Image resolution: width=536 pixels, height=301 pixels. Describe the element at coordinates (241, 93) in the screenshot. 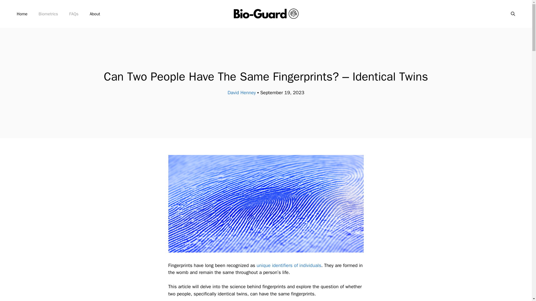

I see `David Henney` at that location.